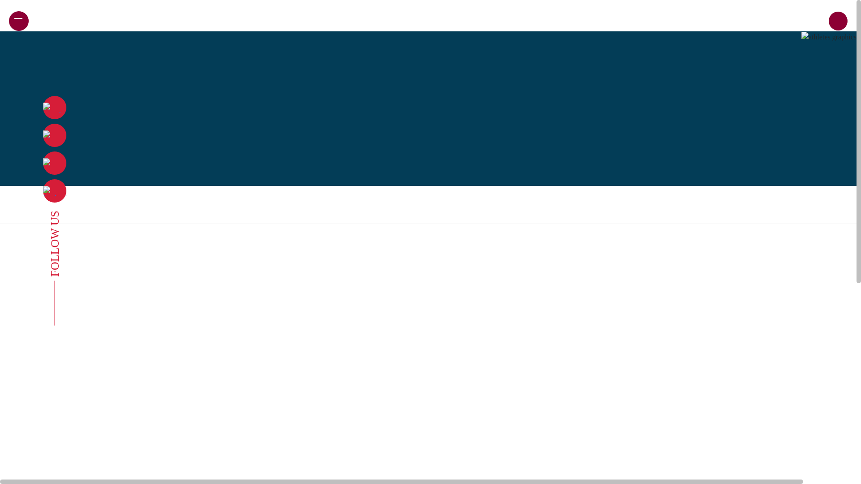 Image resolution: width=861 pixels, height=484 pixels. I want to click on Search, so click(785, 30).